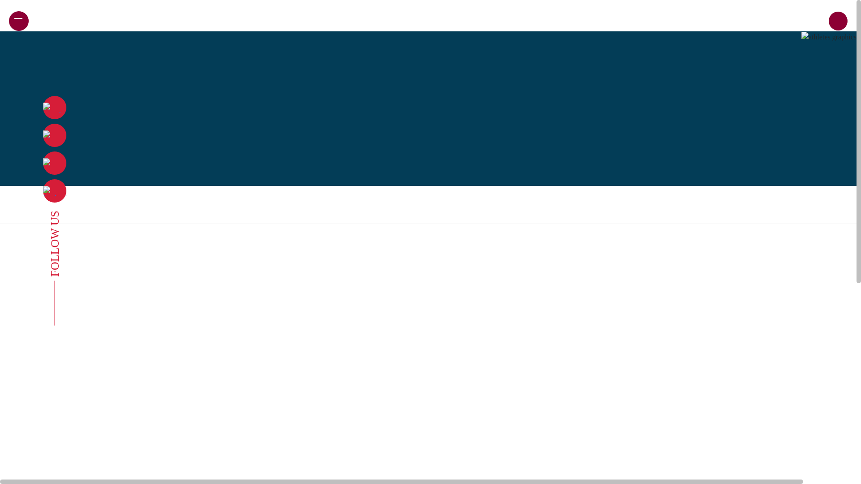 Image resolution: width=861 pixels, height=484 pixels. I want to click on Search, so click(785, 30).